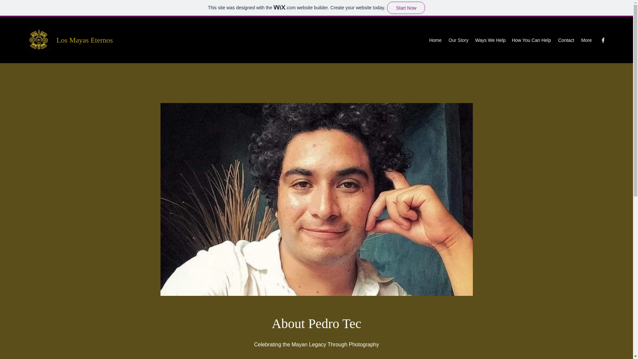 Image resolution: width=638 pixels, height=359 pixels. Describe the element at coordinates (435, 40) in the screenshot. I see `Home` at that location.